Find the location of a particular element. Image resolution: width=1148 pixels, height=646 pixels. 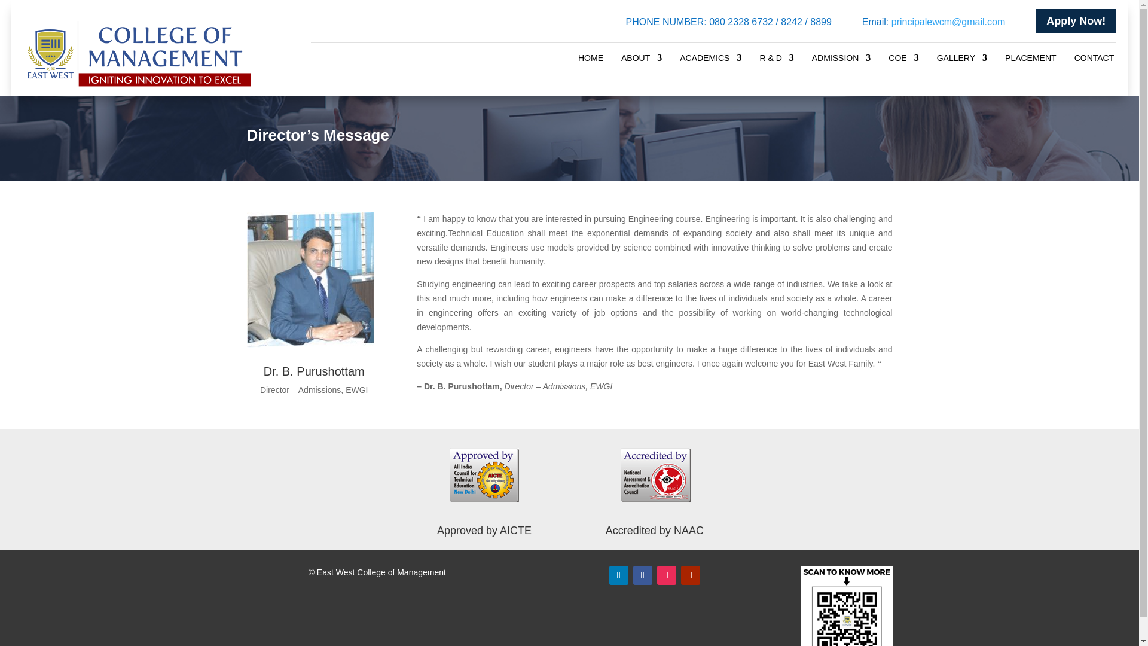

ABOUT is located at coordinates (641, 60).